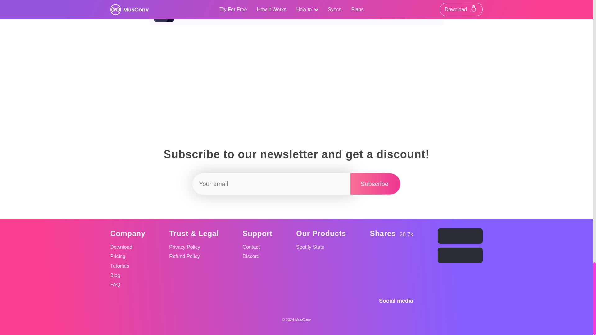 The image size is (596, 335). Describe the element at coordinates (407, 256) in the screenshot. I see `Share on Email` at that location.